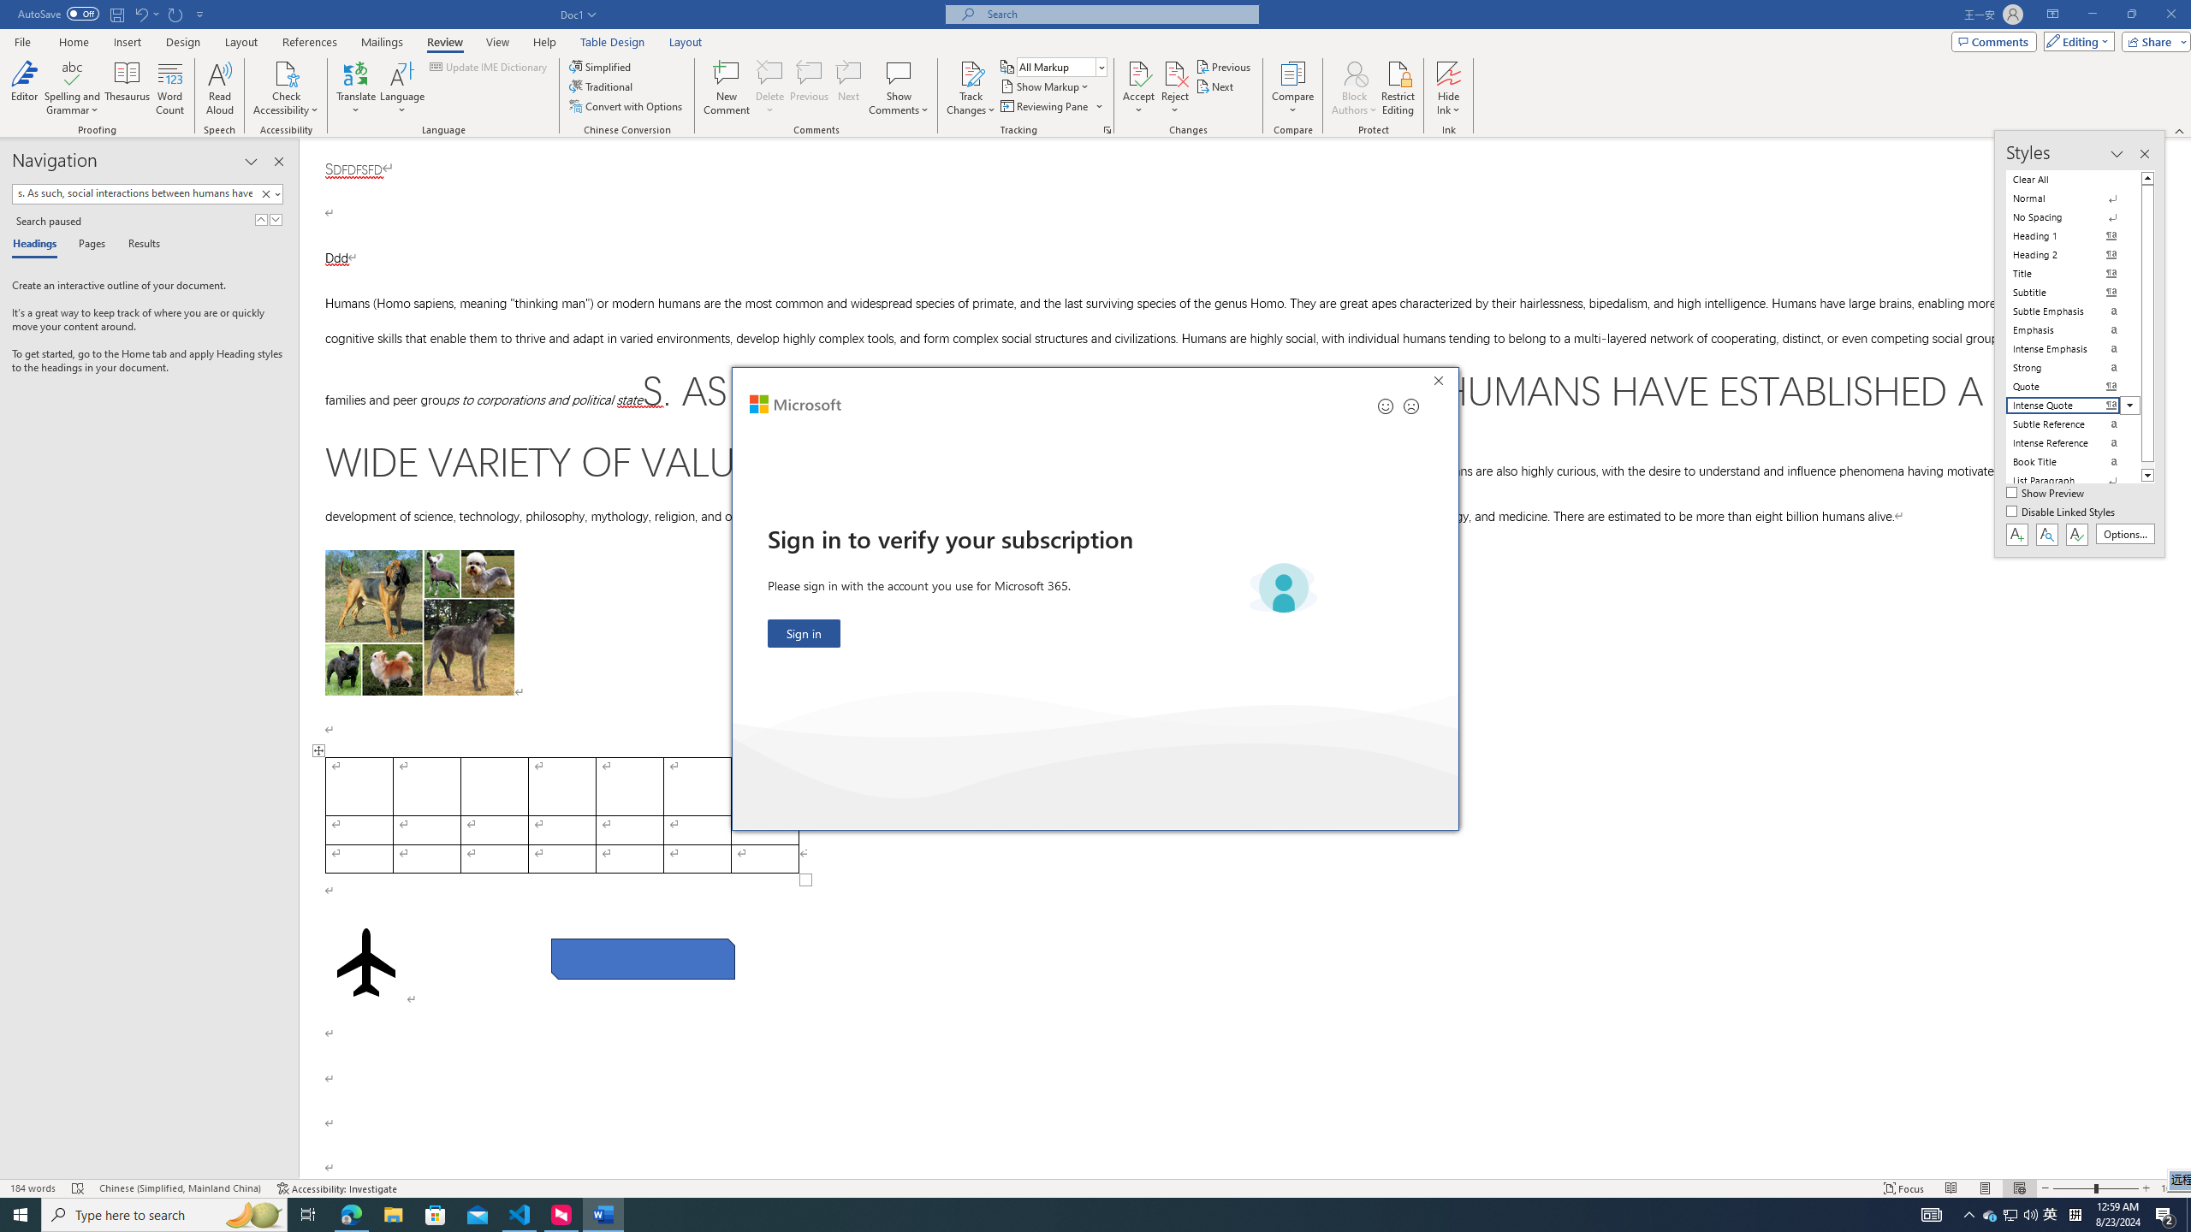 The width and height of the screenshot is (2191, 1232). What do you see at coordinates (1051, 106) in the screenshot?
I see `Reviewing Pane` at bounding box center [1051, 106].